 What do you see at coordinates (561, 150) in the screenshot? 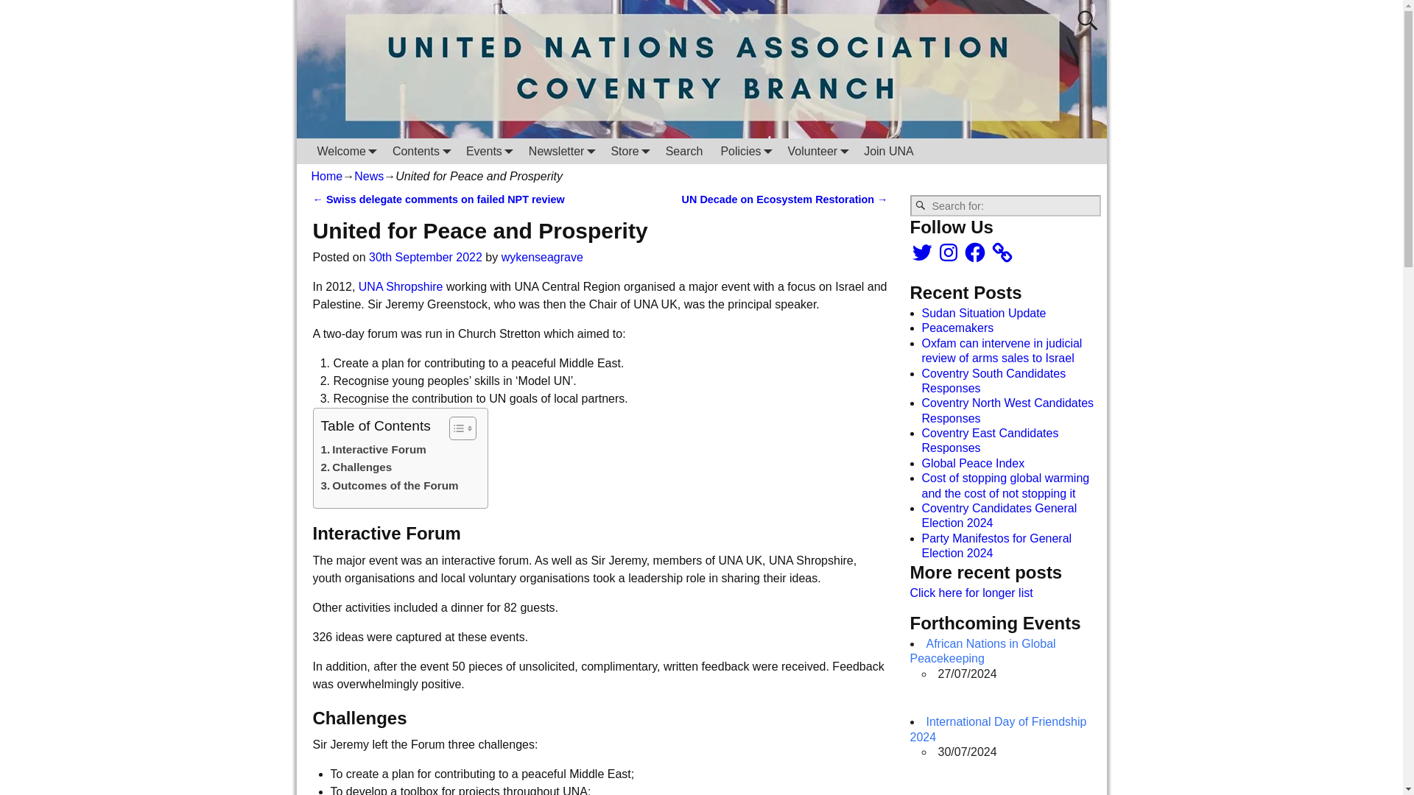
I see `Newsletter` at bounding box center [561, 150].